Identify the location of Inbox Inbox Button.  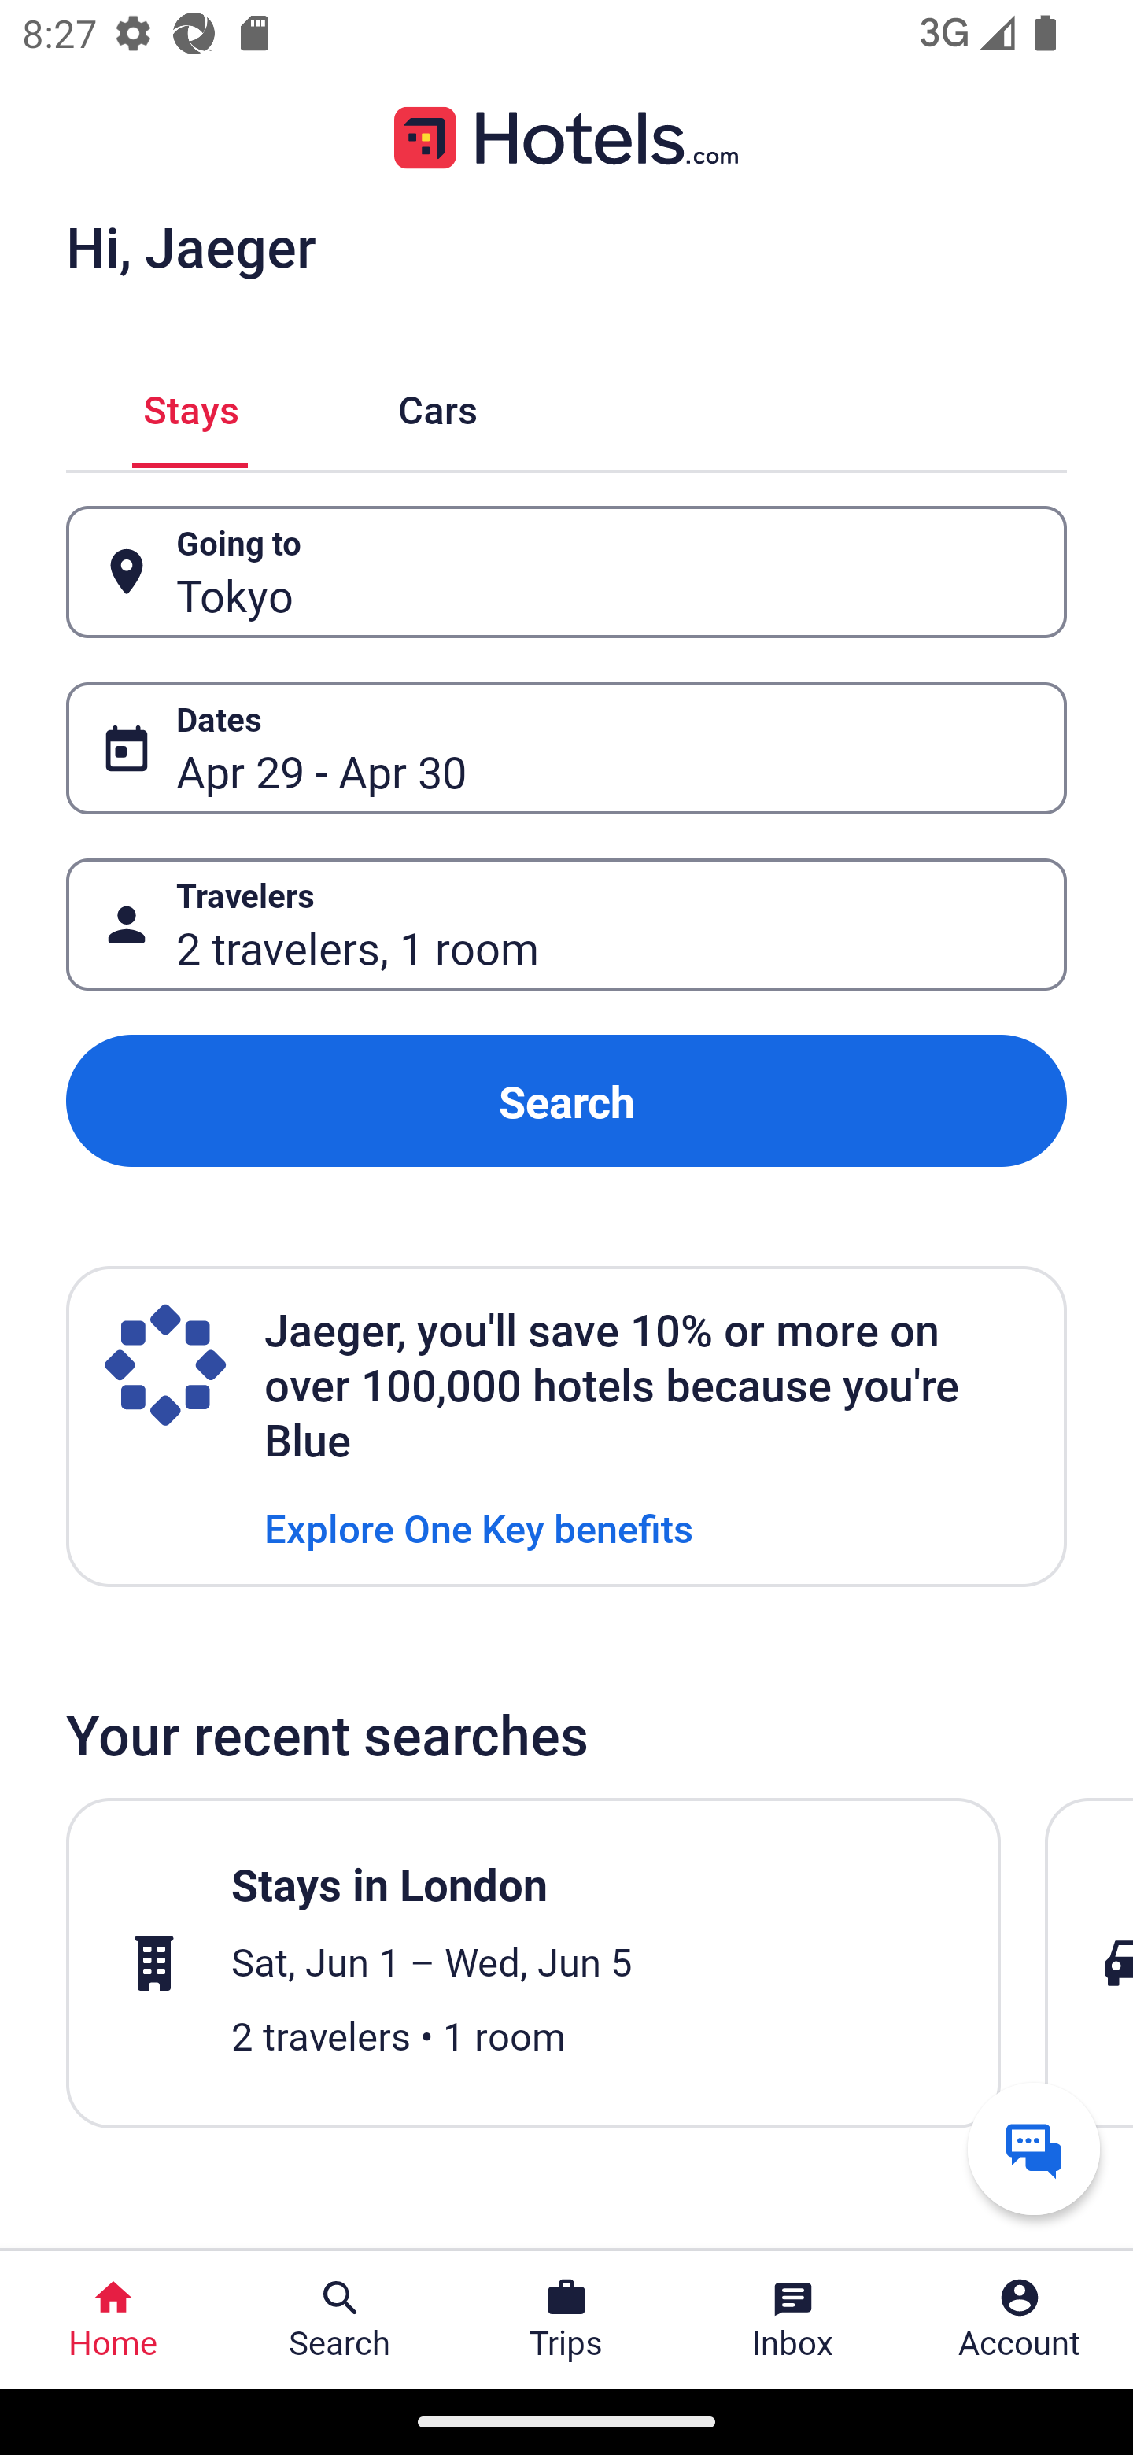
(793, 2320).